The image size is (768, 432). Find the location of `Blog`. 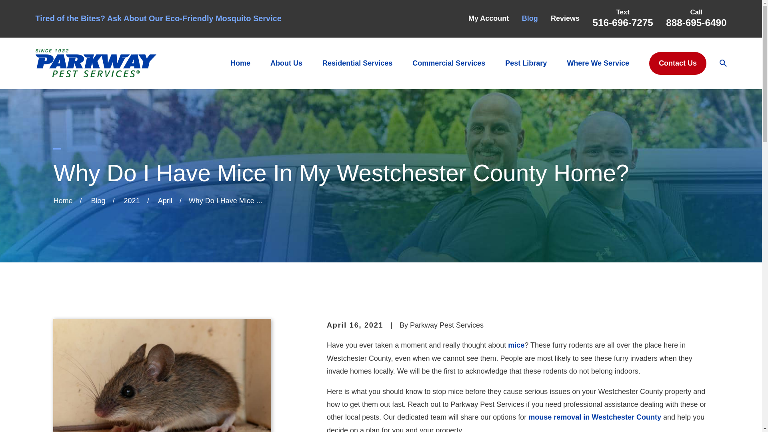

Blog is located at coordinates (530, 18).